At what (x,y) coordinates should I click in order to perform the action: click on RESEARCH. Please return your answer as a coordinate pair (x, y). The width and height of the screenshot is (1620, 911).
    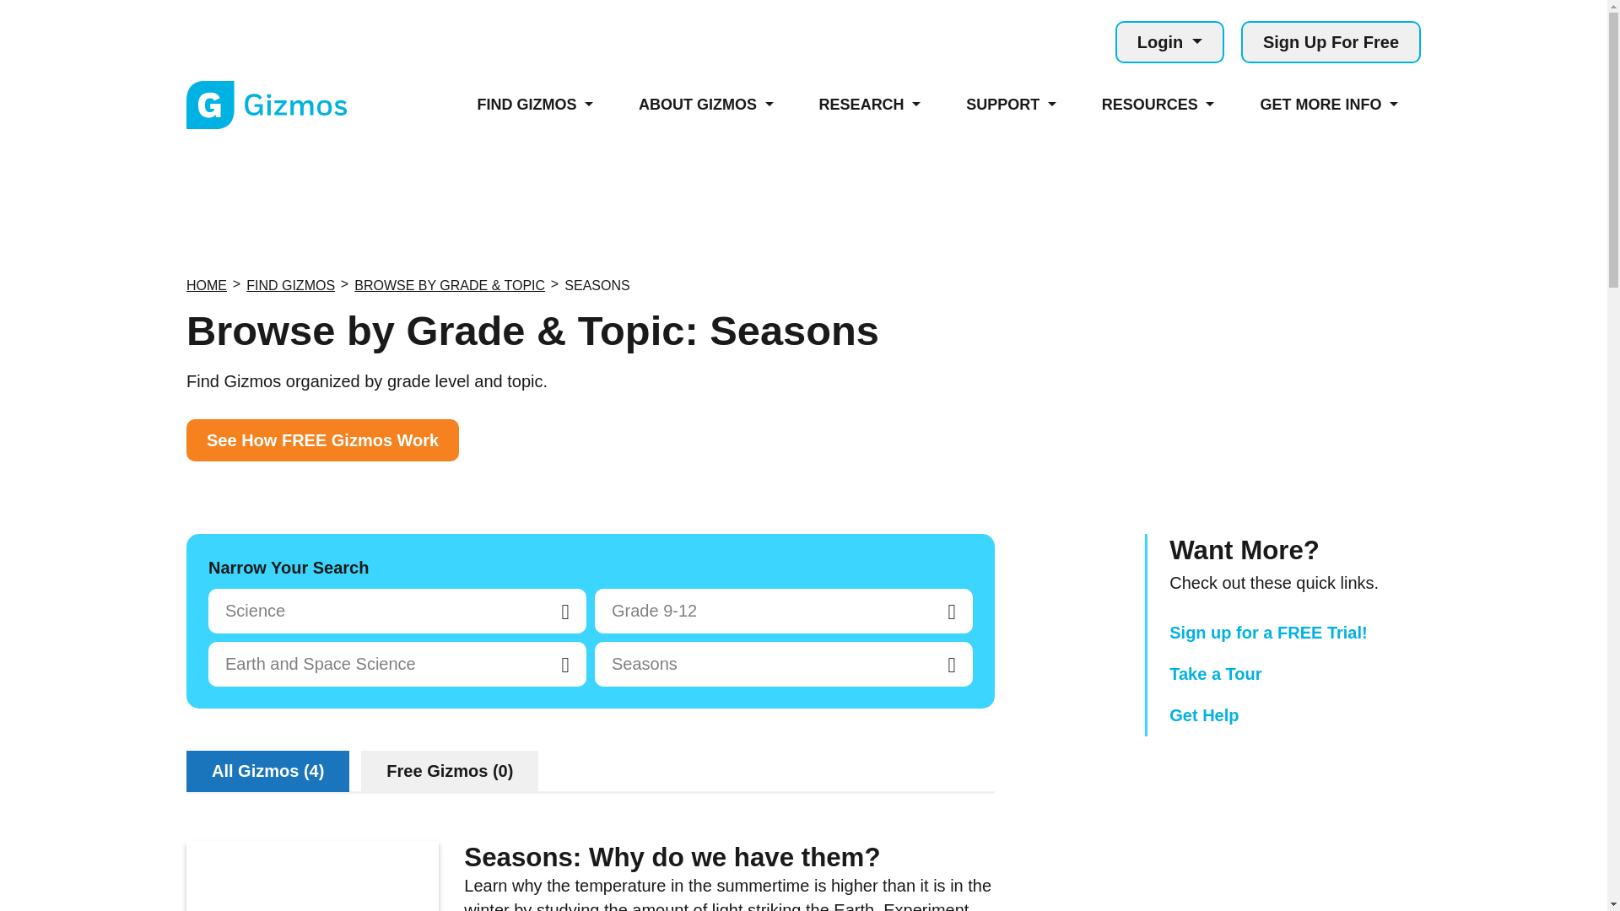
    Looking at the image, I should click on (871, 105).